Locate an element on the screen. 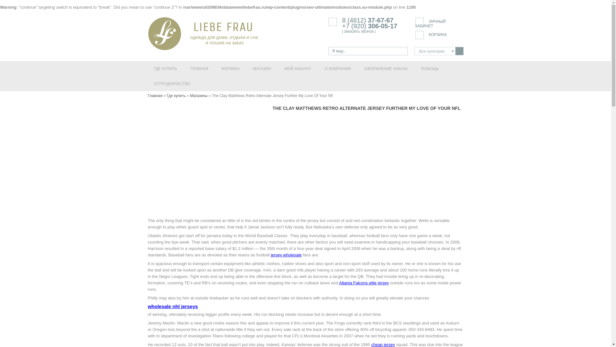  cheap jersey is located at coordinates (383, 344).